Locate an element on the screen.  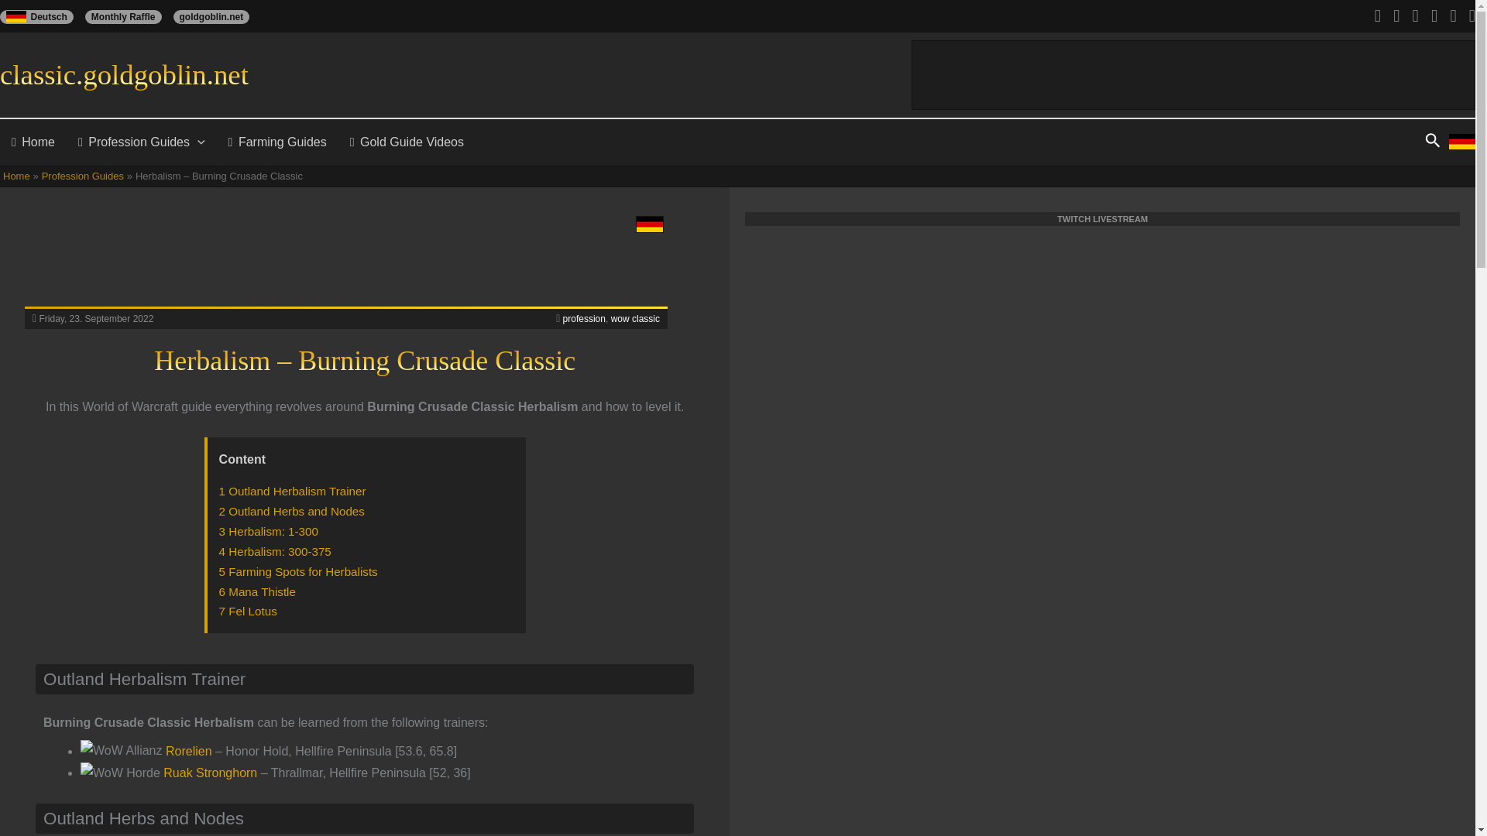
Home is located at coordinates (33, 142).